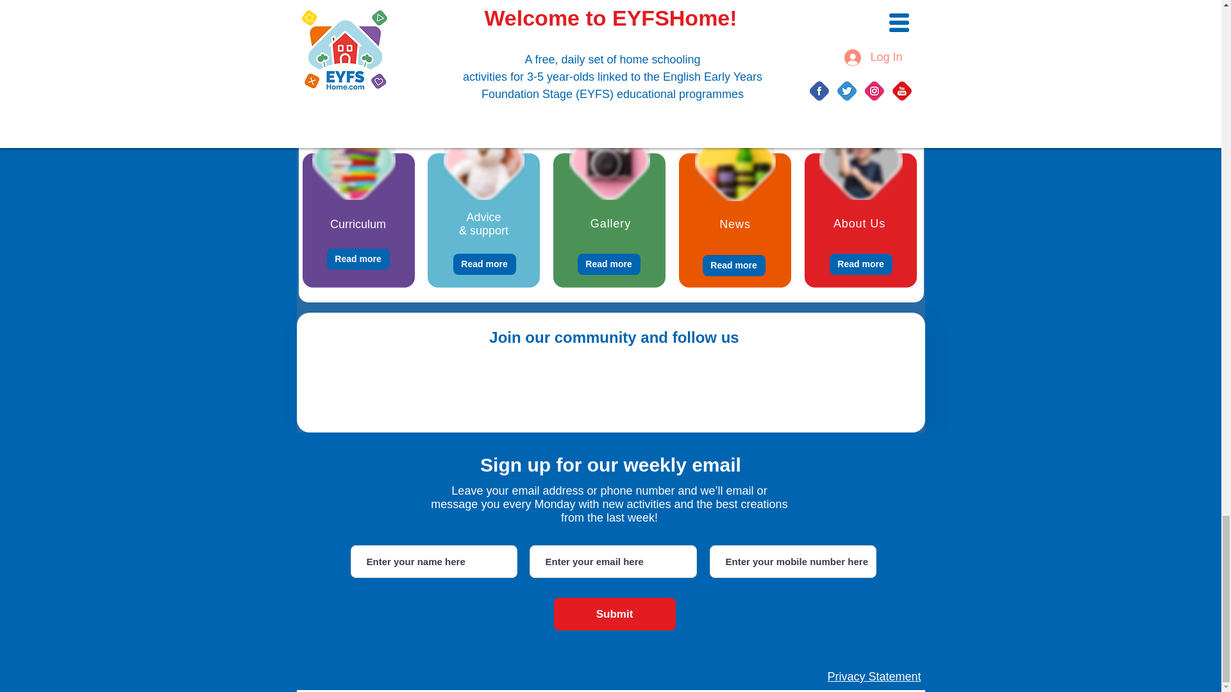  Describe the element at coordinates (608, 264) in the screenshot. I see `Read more` at that location.